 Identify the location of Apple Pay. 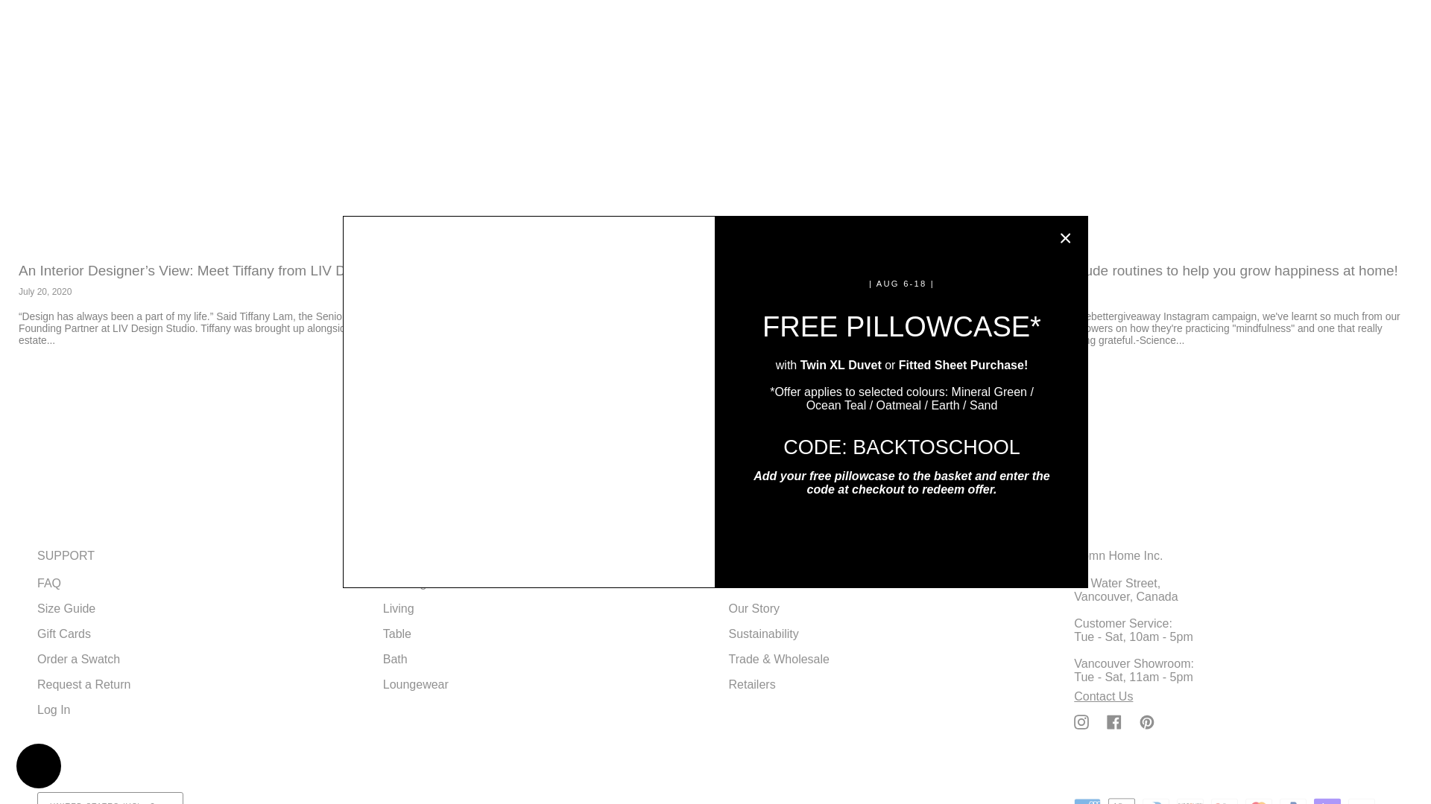
(1121, 801).